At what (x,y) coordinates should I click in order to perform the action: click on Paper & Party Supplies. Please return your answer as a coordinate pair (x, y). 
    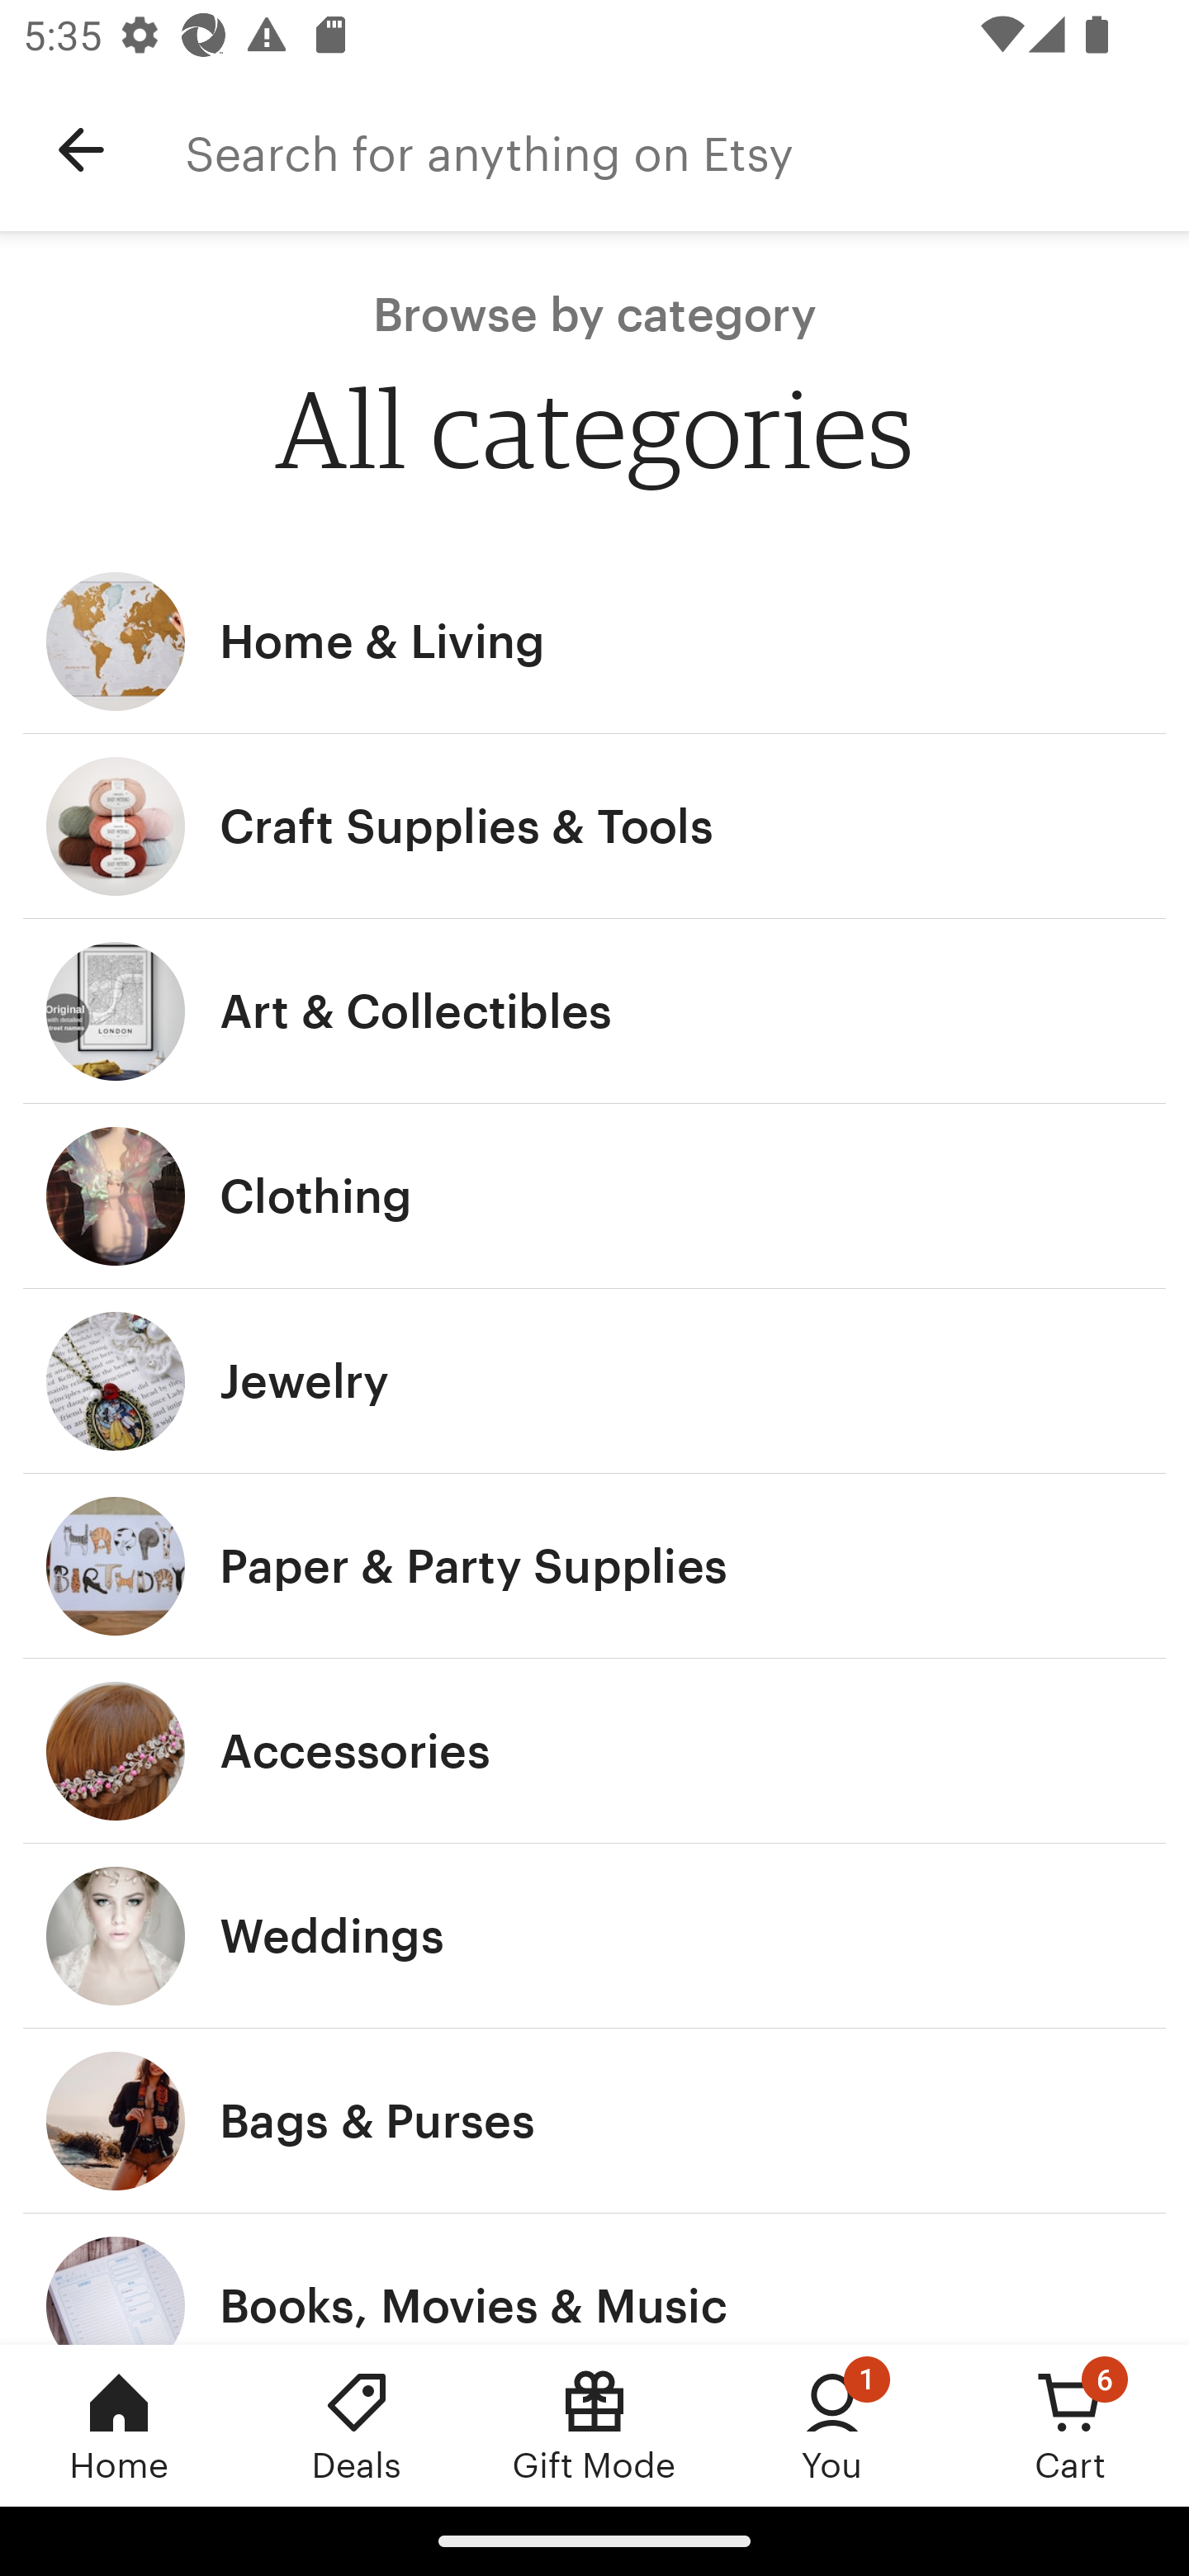
    Looking at the image, I should click on (594, 1565).